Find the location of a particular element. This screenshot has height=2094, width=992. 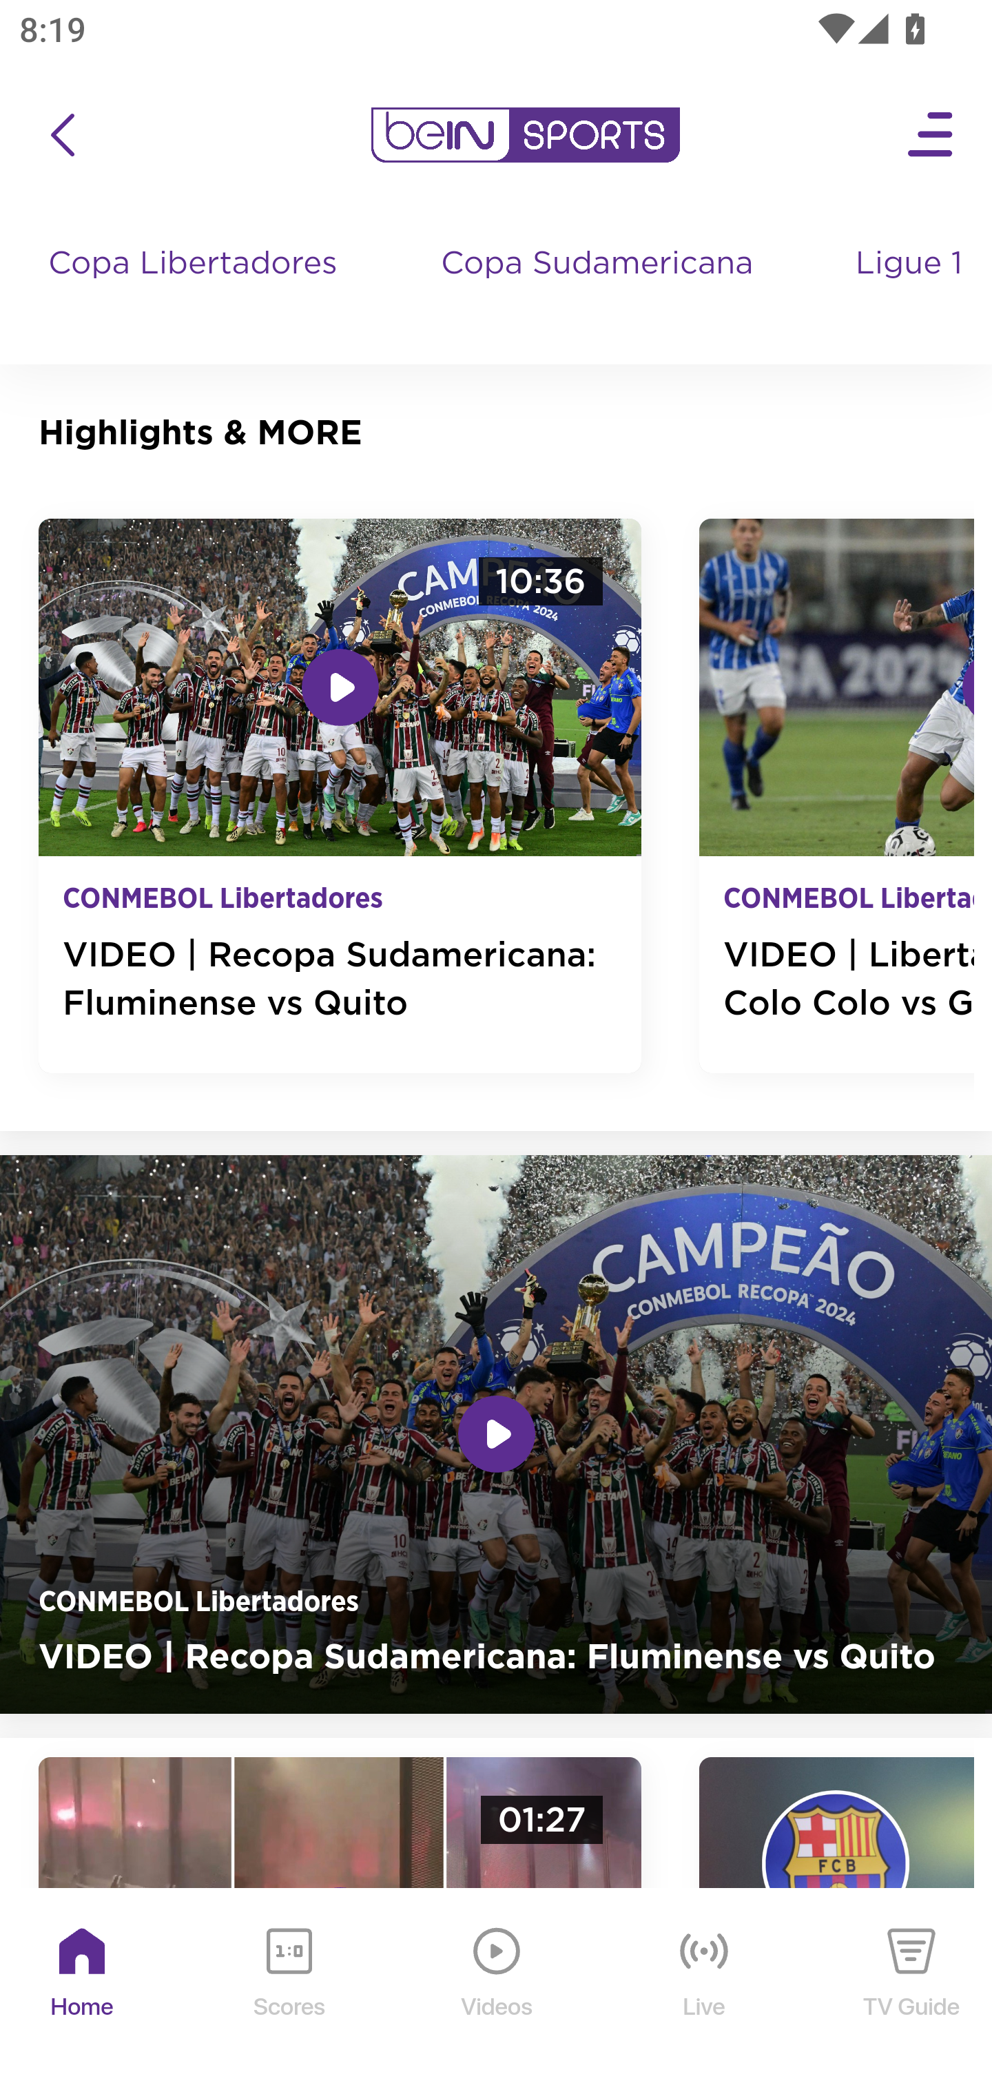

Copa Sudamericana is located at coordinates (599, 289).